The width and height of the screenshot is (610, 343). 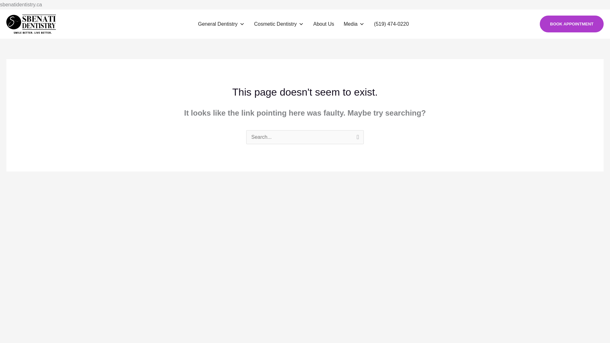 I want to click on Cosmetic Dentistry, so click(x=279, y=24).